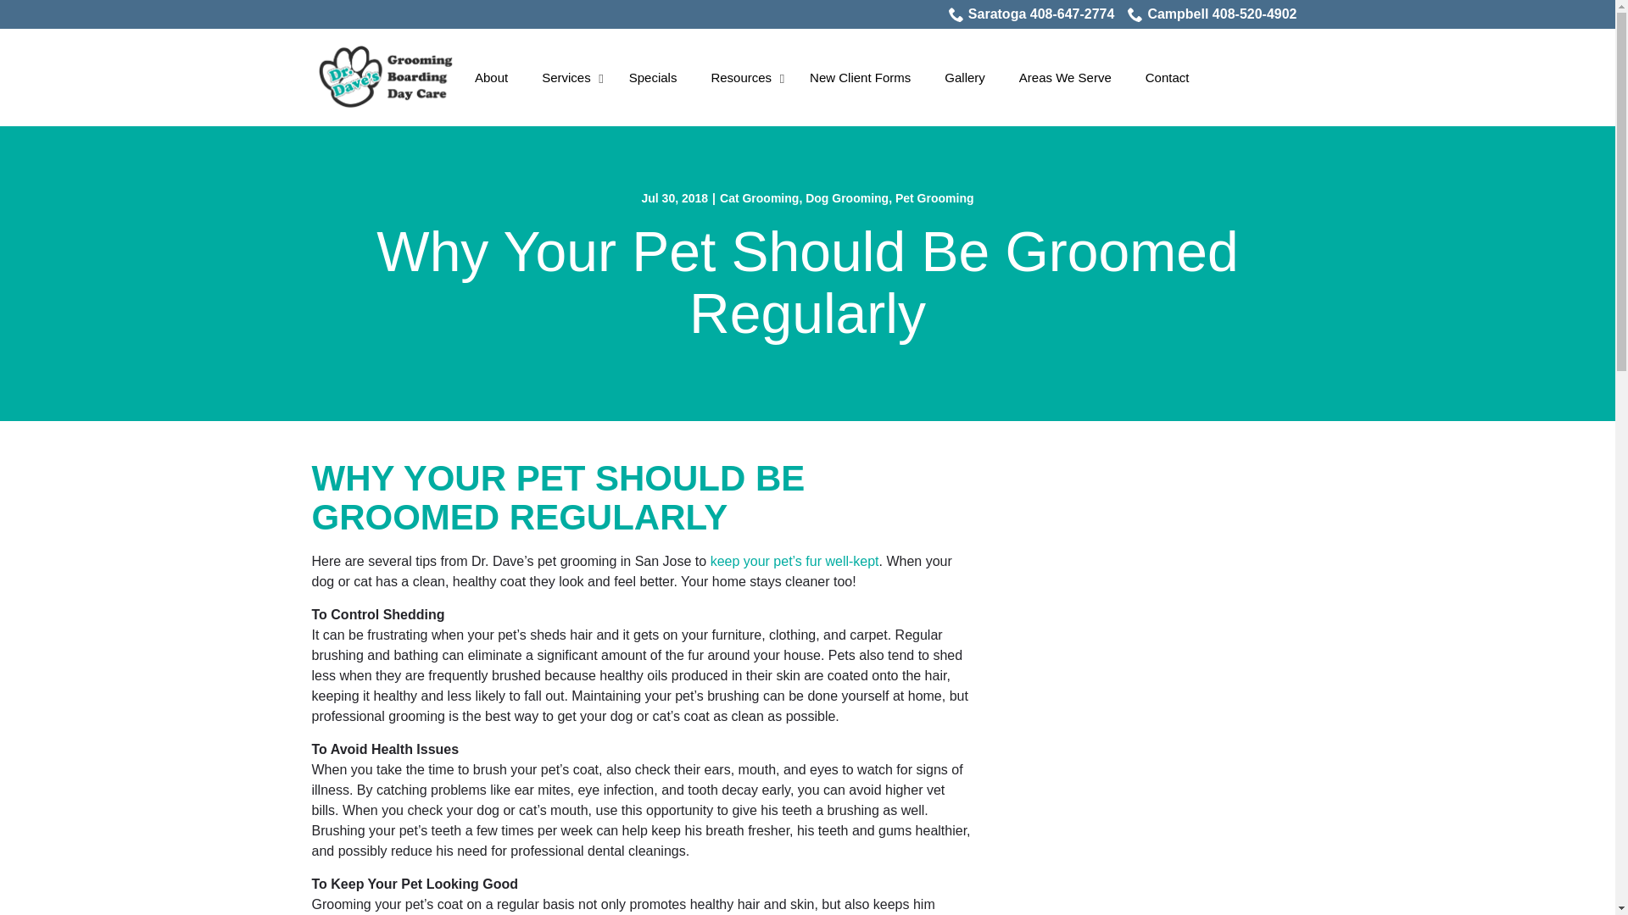 This screenshot has height=915, width=1628. I want to click on Gallery, so click(965, 77).